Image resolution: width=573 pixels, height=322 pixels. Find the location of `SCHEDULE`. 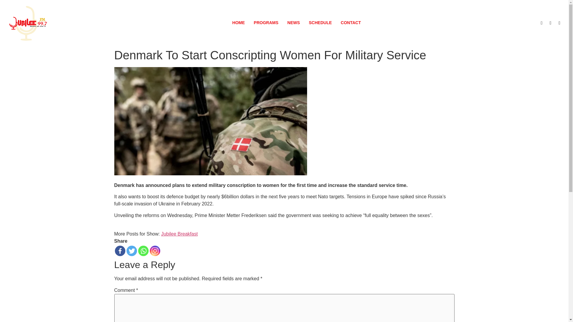

SCHEDULE is located at coordinates (320, 23).